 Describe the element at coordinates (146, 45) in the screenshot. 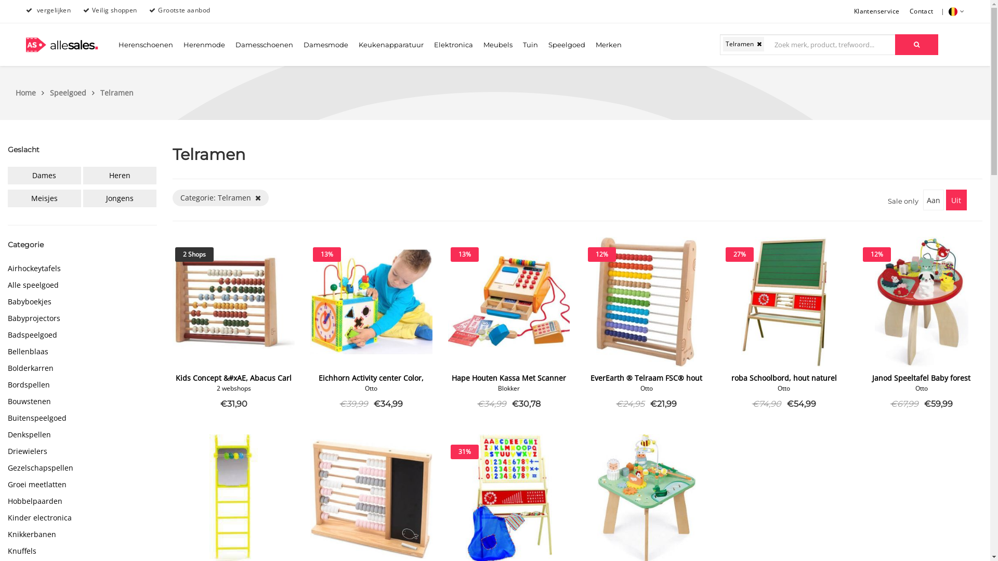

I see `Herenschoenen` at that location.